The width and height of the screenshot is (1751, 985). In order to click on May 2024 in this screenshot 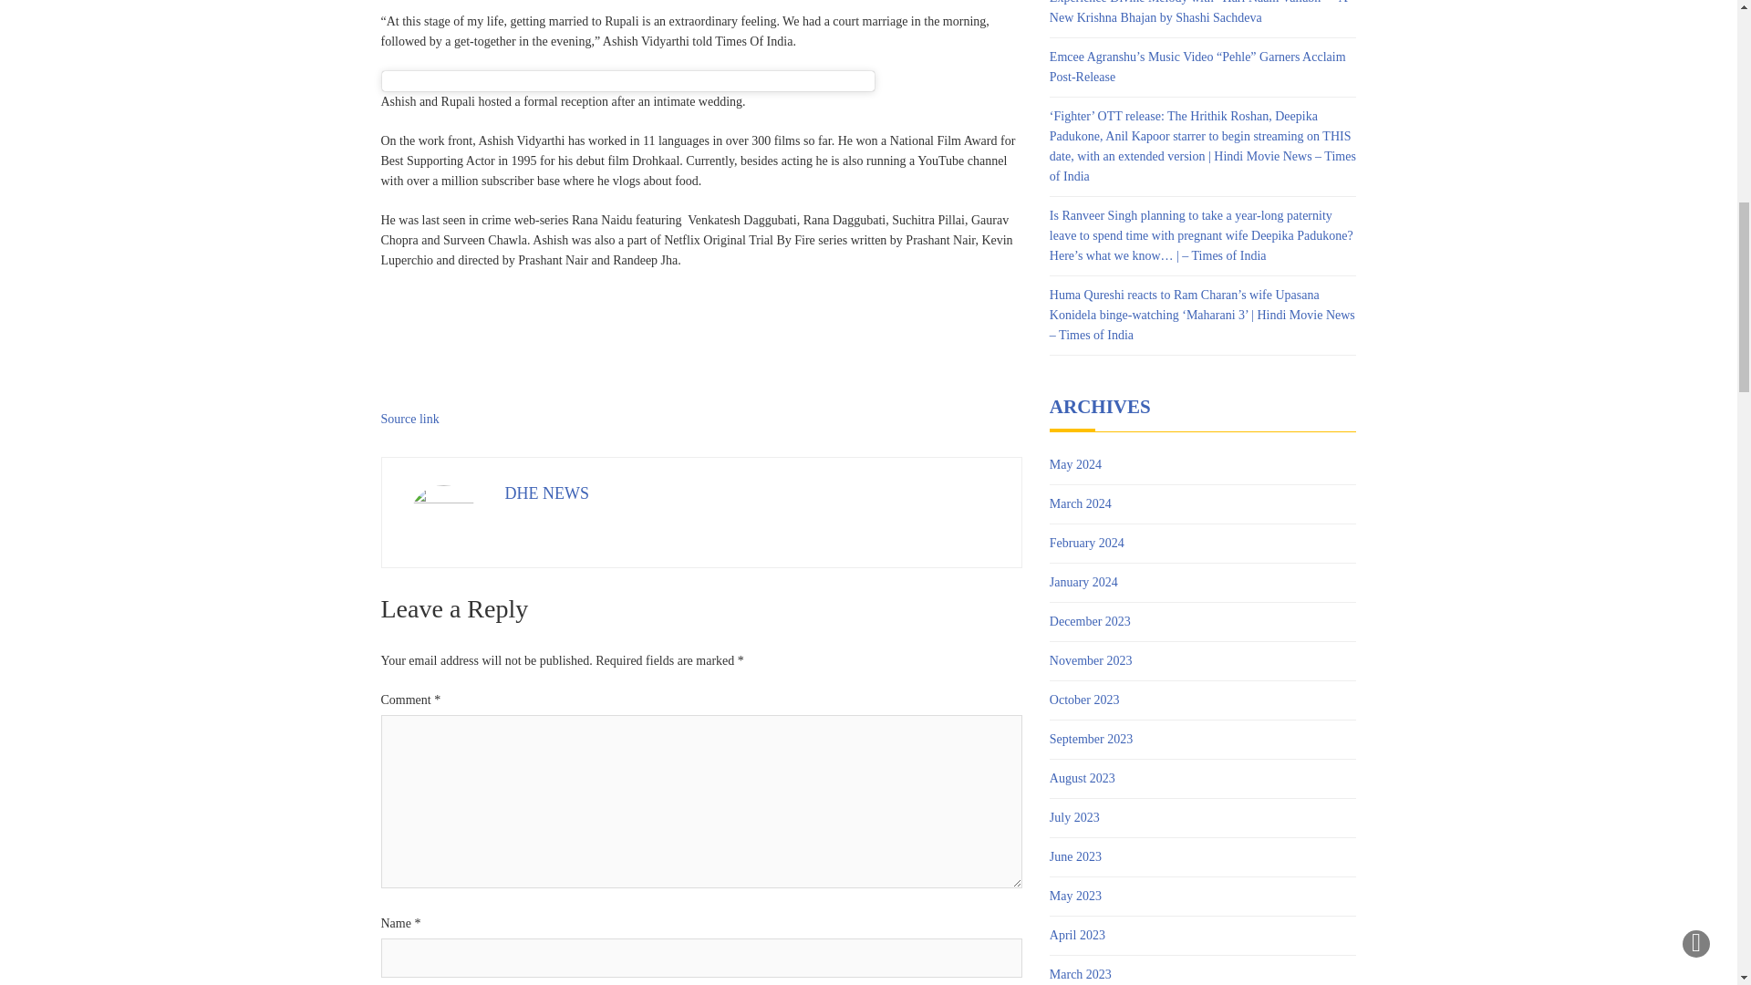, I will do `click(1074, 464)`.